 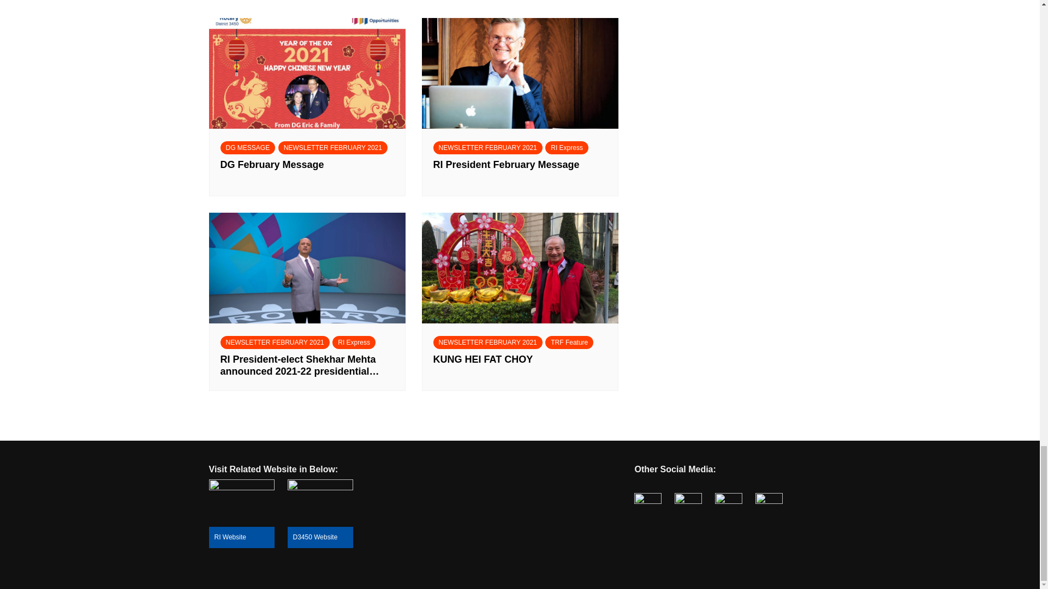 I want to click on DG February Message, so click(x=307, y=170).